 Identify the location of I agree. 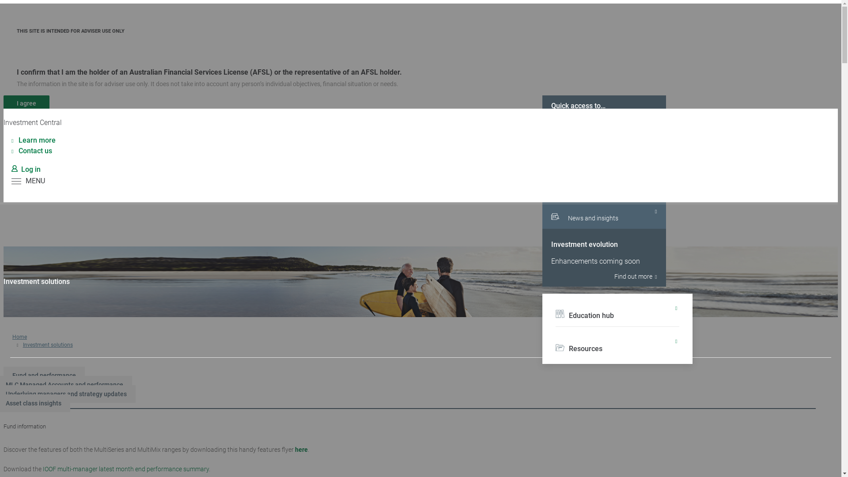
(26, 103).